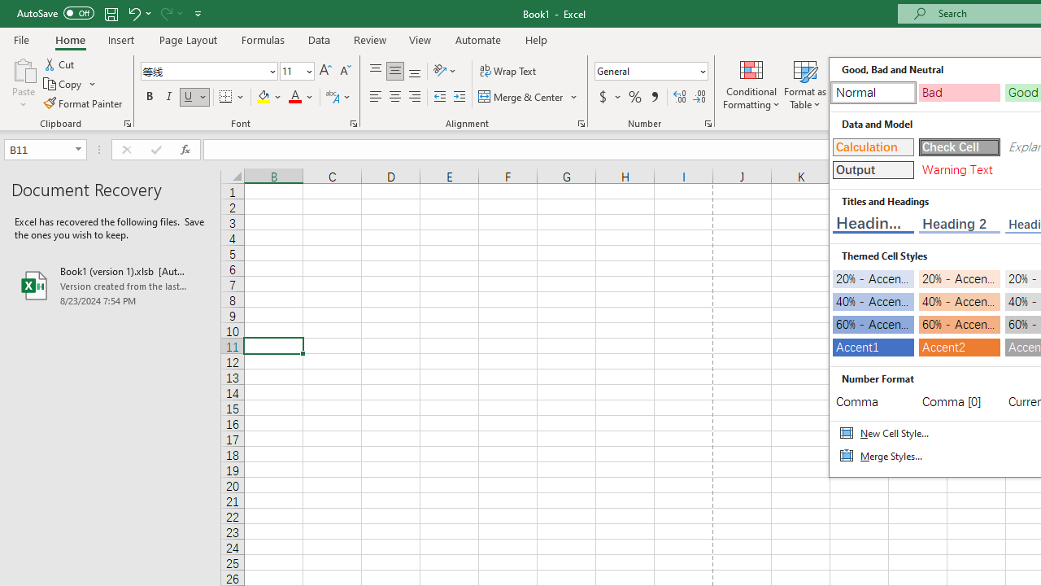 The image size is (1041, 586). Describe the element at coordinates (353, 124) in the screenshot. I see `Format Cell Font` at that location.